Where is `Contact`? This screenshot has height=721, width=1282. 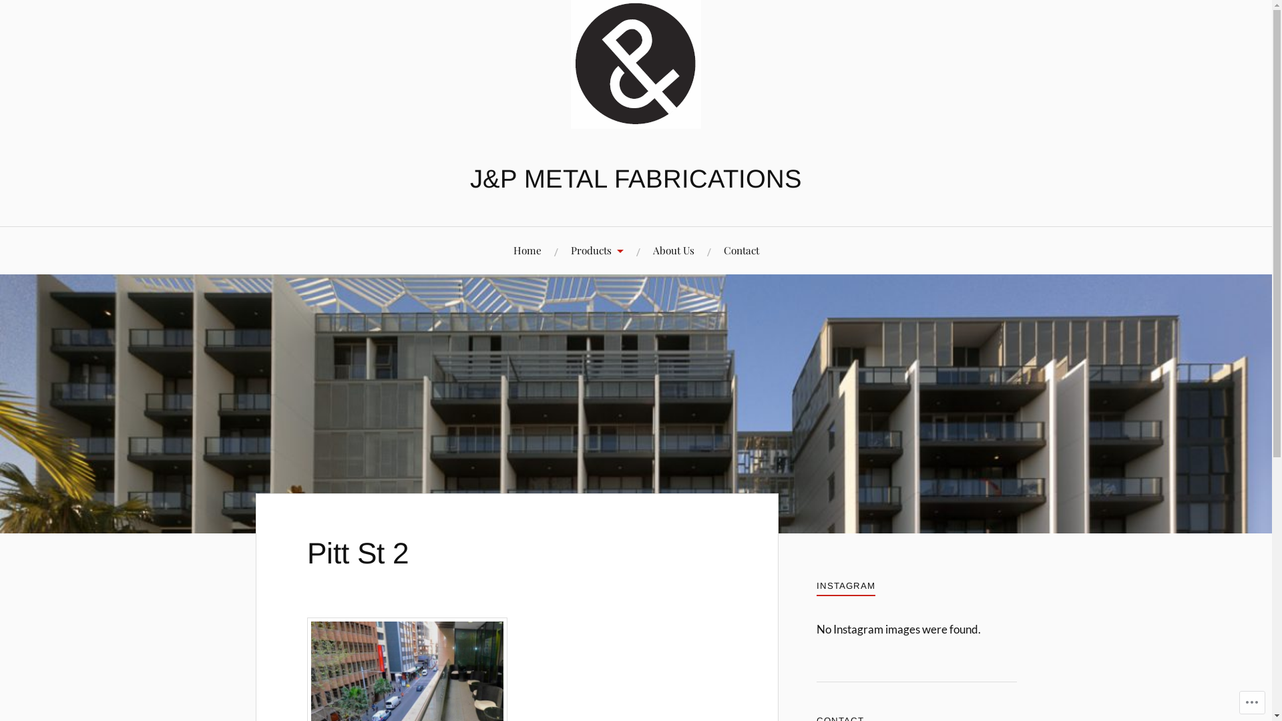 Contact is located at coordinates (741, 251).